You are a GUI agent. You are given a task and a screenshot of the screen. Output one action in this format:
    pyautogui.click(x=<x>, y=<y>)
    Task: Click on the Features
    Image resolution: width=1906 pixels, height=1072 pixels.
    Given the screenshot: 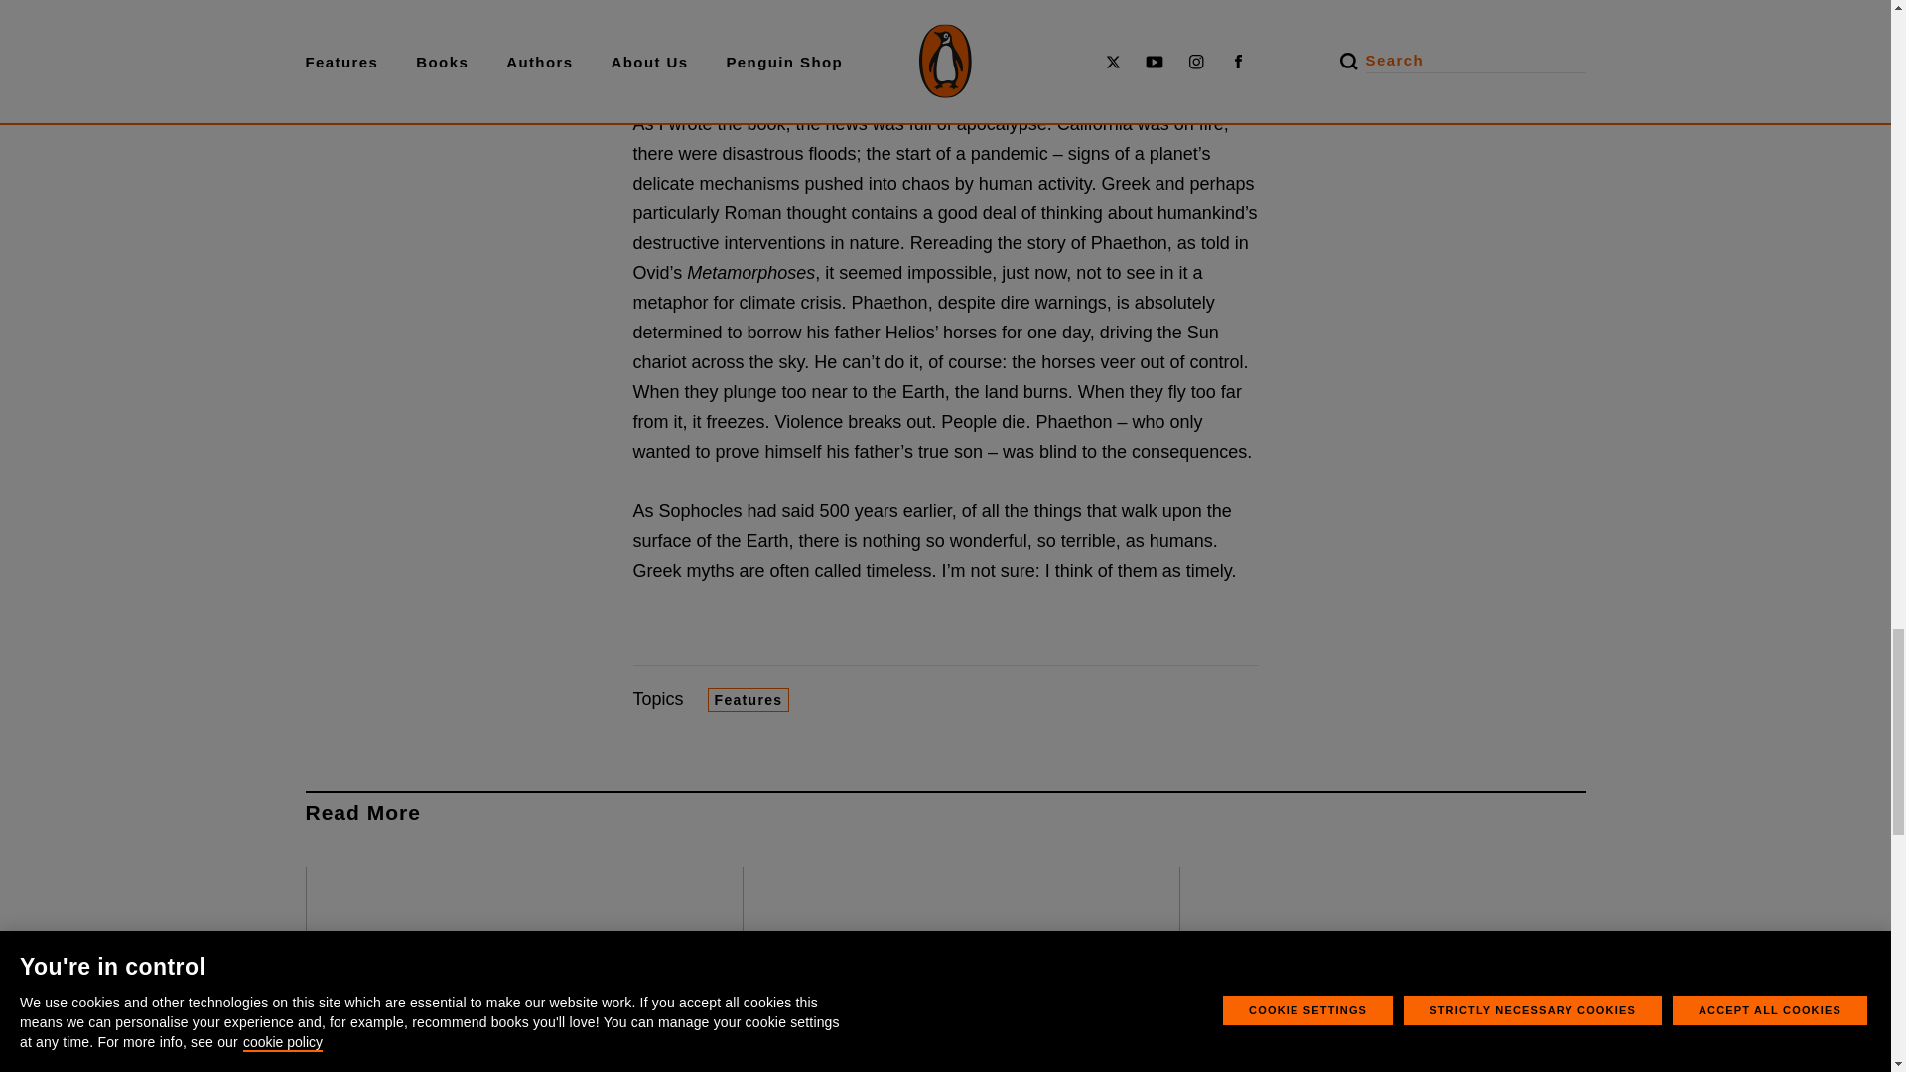 What is the action you would take?
    pyautogui.click(x=749, y=700)
    